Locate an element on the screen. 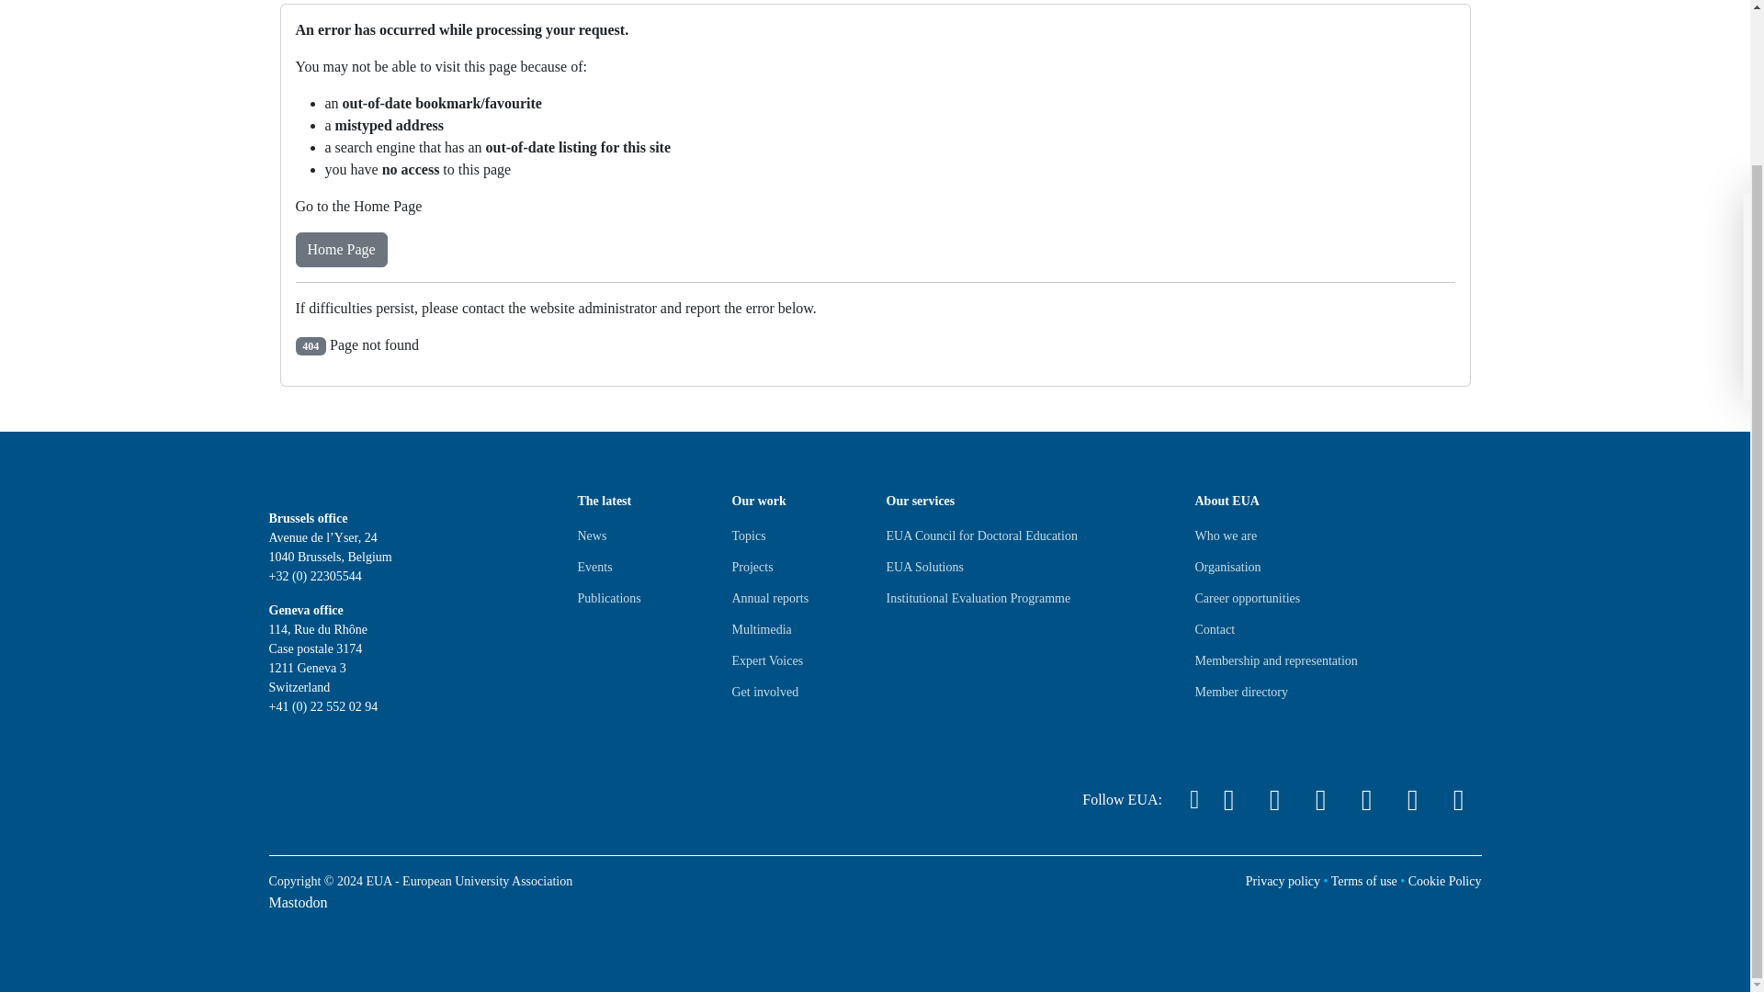 This screenshot has width=1764, height=992. Expert Voices is located at coordinates (766, 661).